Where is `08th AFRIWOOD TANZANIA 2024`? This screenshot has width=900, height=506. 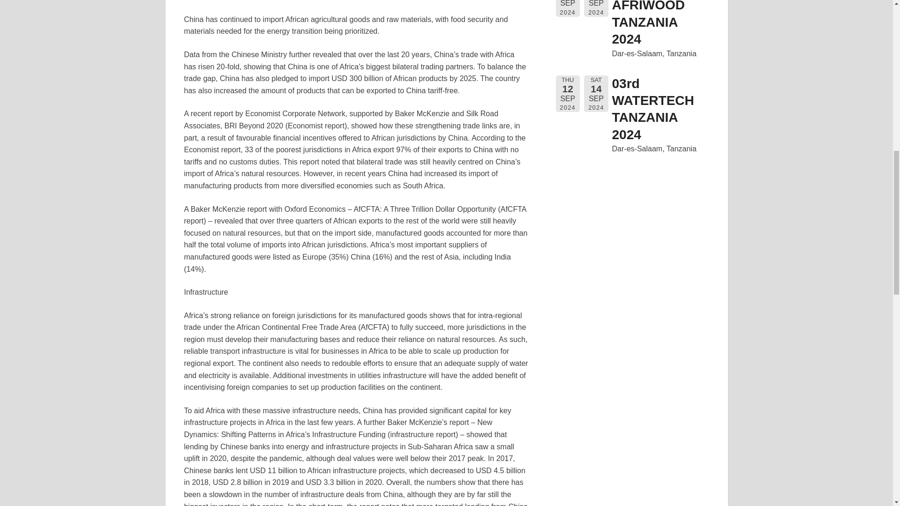 08th AFRIWOOD TANZANIA 2024 is located at coordinates (648, 23).